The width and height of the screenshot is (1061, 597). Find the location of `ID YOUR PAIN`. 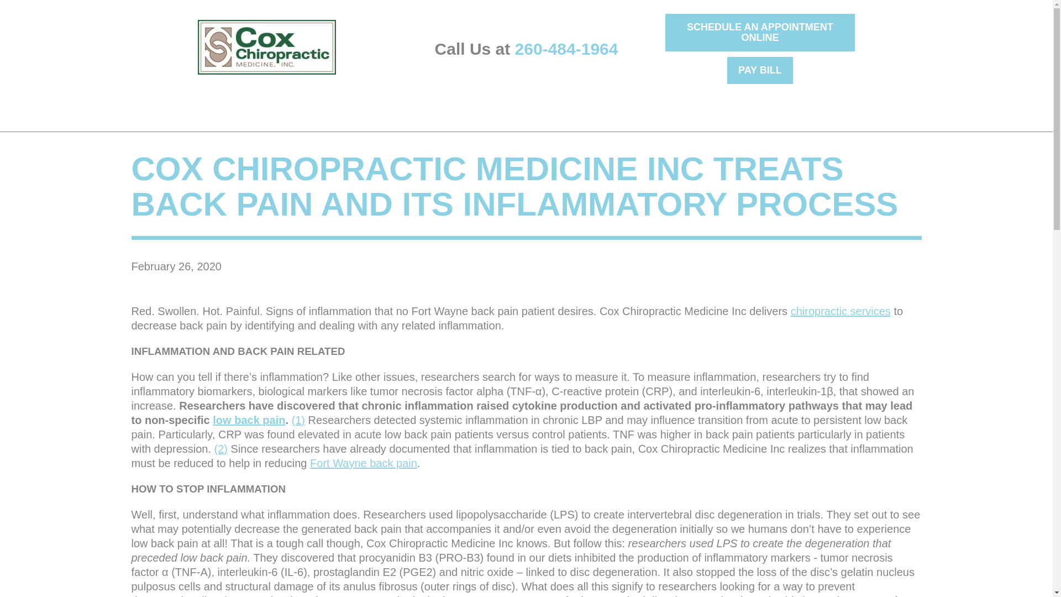

ID YOUR PAIN is located at coordinates (157, 105).